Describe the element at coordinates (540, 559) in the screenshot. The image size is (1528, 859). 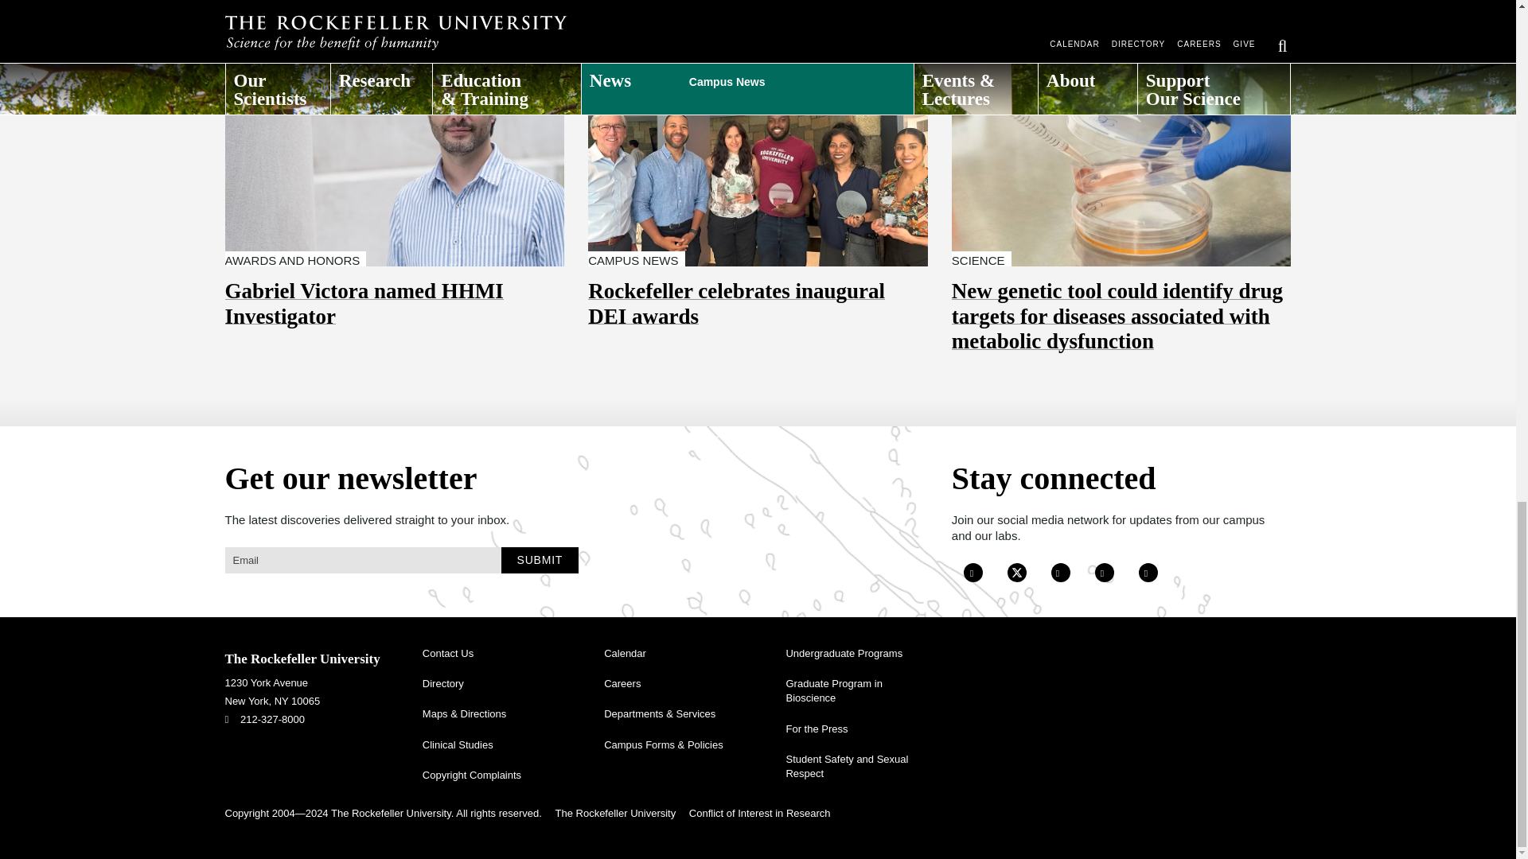
I see `Submit` at that location.